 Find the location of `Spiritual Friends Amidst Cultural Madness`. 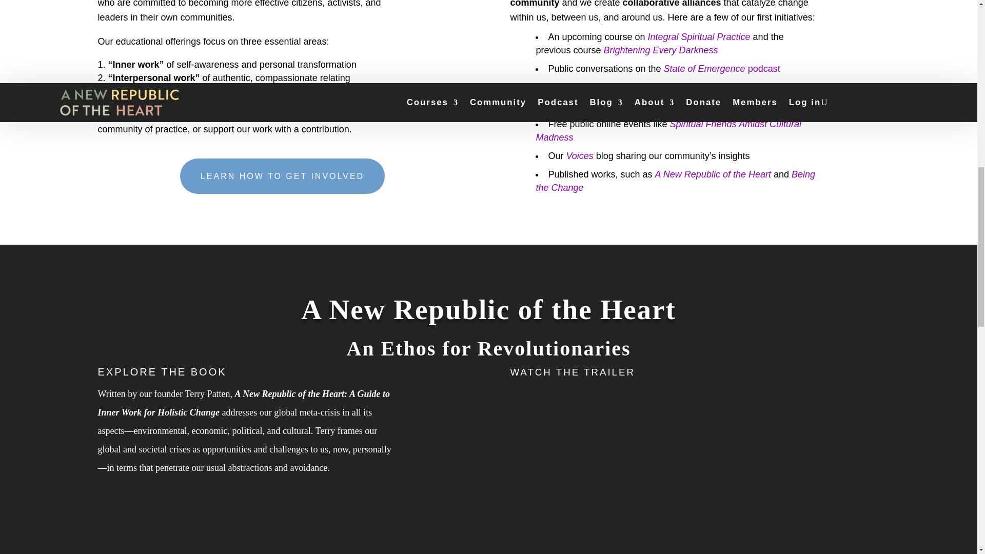

Spiritual Friends Amidst Cultural Madness is located at coordinates (668, 130).